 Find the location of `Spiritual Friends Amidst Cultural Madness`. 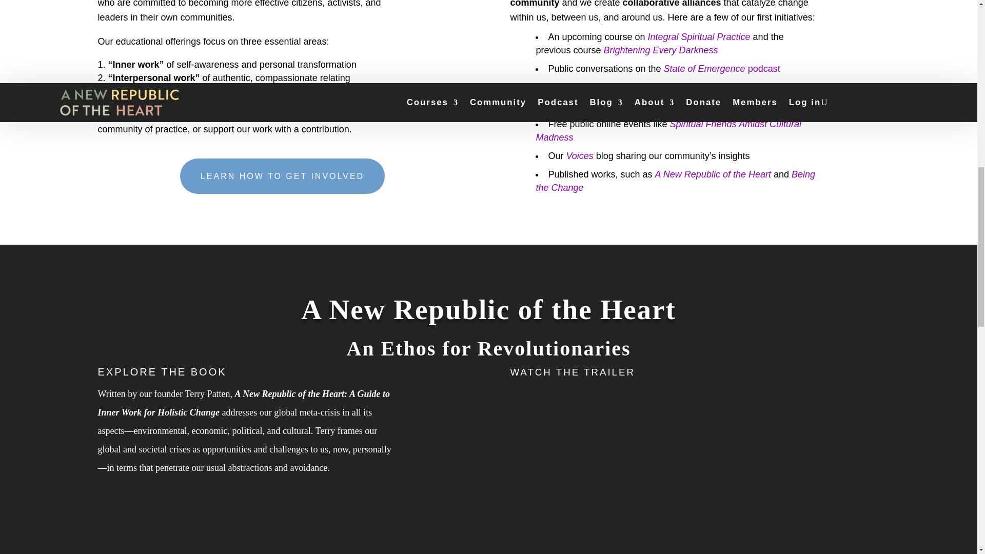

Spiritual Friends Amidst Cultural Madness is located at coordinates (668, 130).